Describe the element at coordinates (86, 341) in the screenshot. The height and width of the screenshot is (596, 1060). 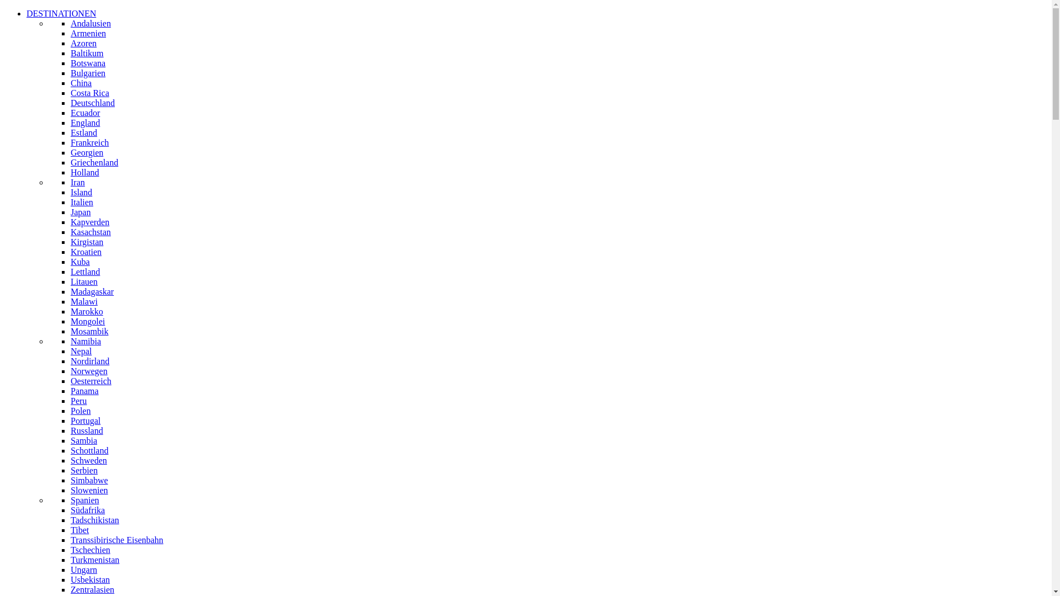
I see `Namibia` at that location.